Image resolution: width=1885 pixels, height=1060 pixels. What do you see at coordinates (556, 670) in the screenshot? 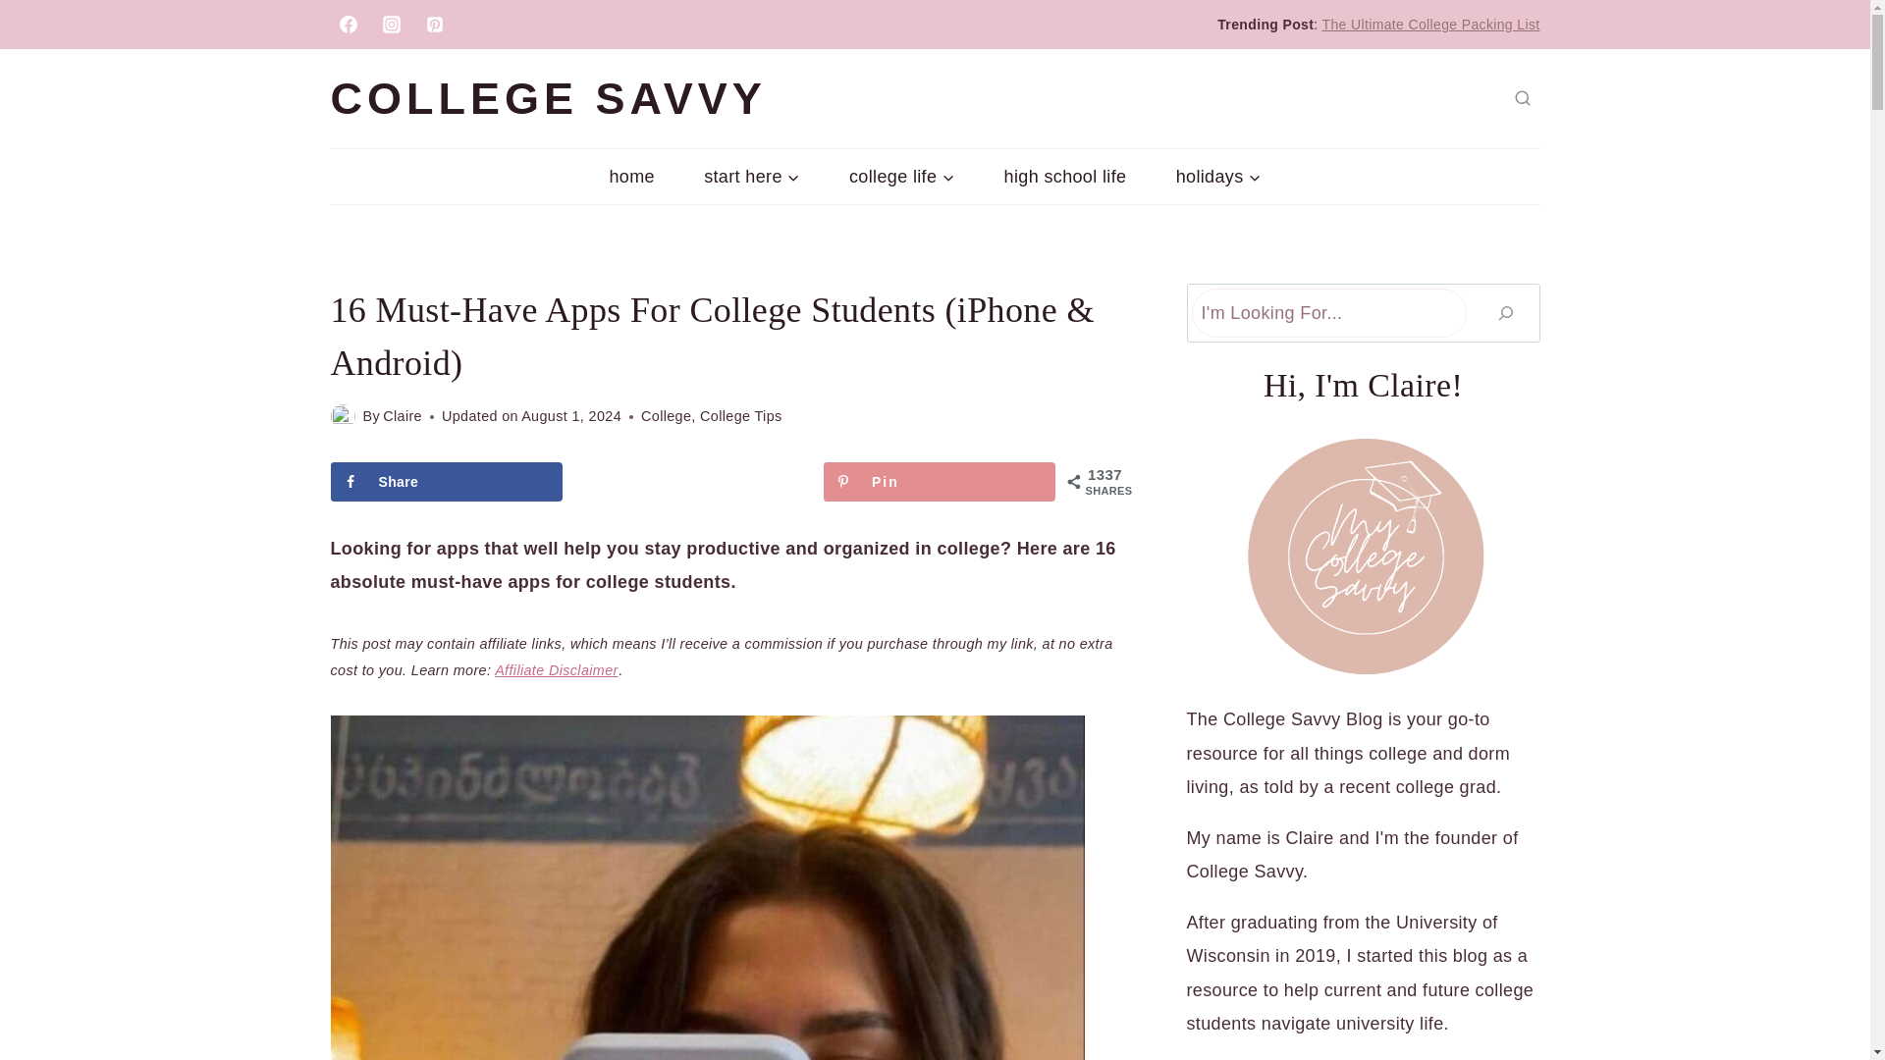
I see `Affiliate Disclaimer` at bounding box center [556, 670].